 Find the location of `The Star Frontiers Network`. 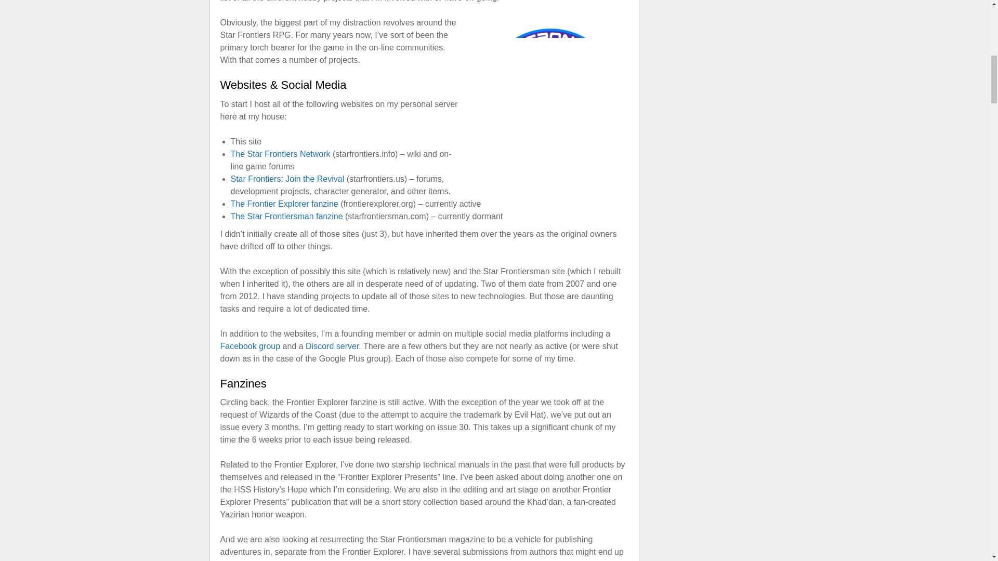

The Star Frontiers Network is located at coordinates (280, 154).